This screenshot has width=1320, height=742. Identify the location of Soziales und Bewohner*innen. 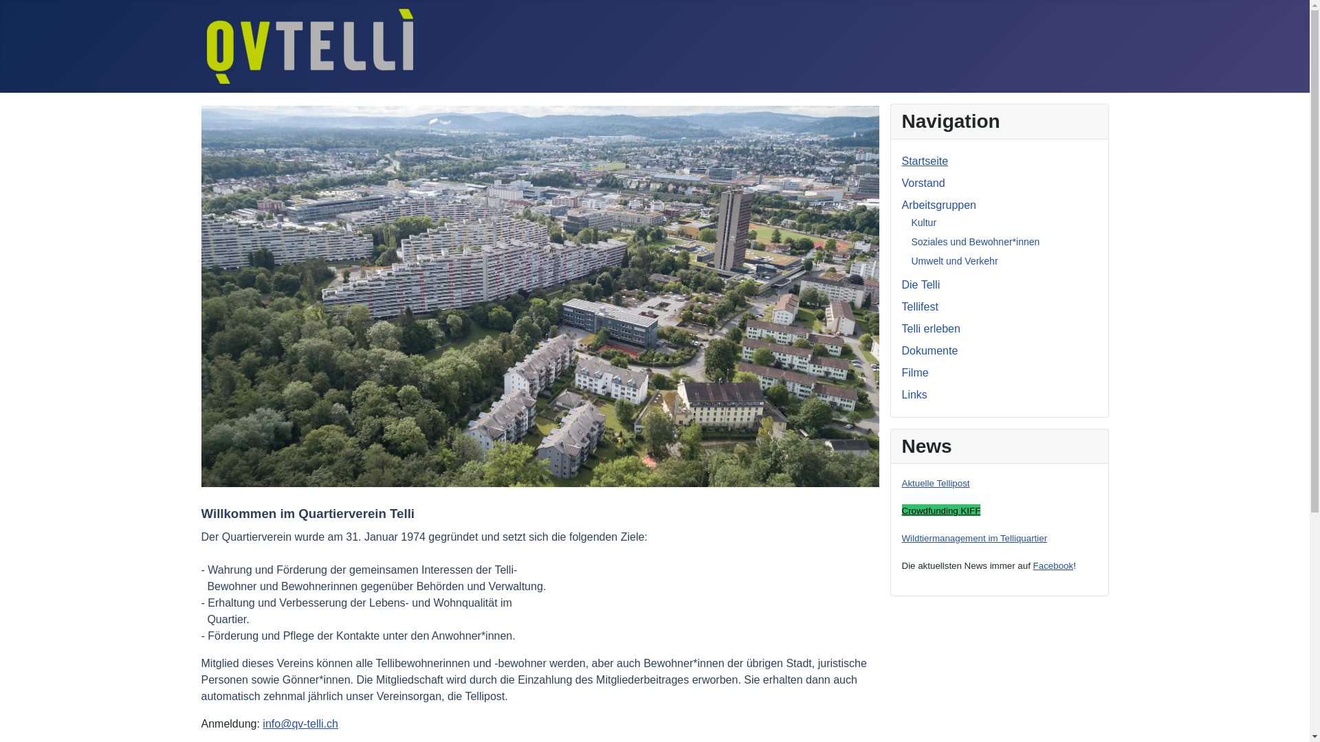
(976, 242).